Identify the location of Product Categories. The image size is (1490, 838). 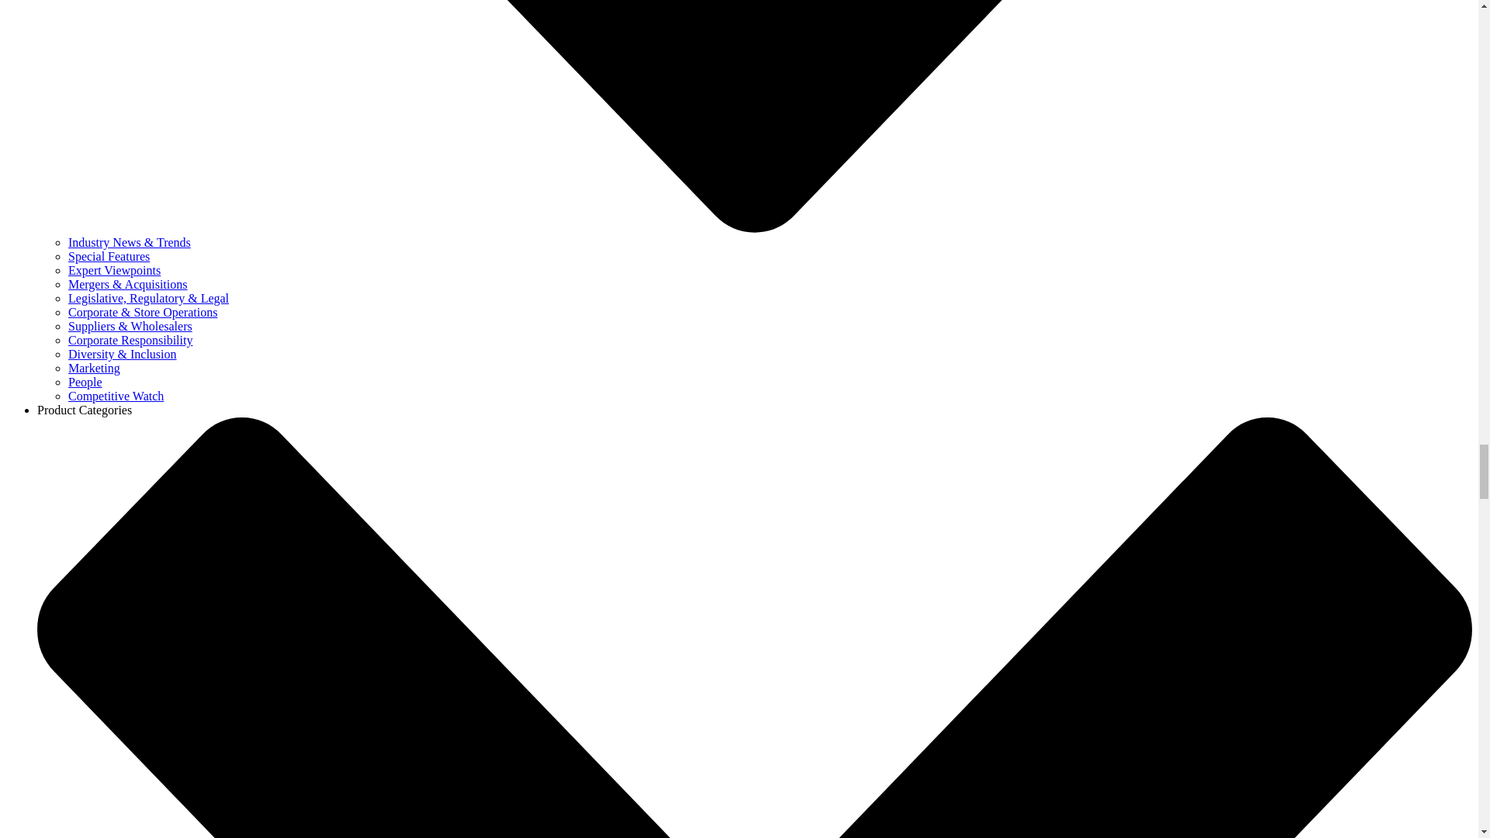
(85, 410).